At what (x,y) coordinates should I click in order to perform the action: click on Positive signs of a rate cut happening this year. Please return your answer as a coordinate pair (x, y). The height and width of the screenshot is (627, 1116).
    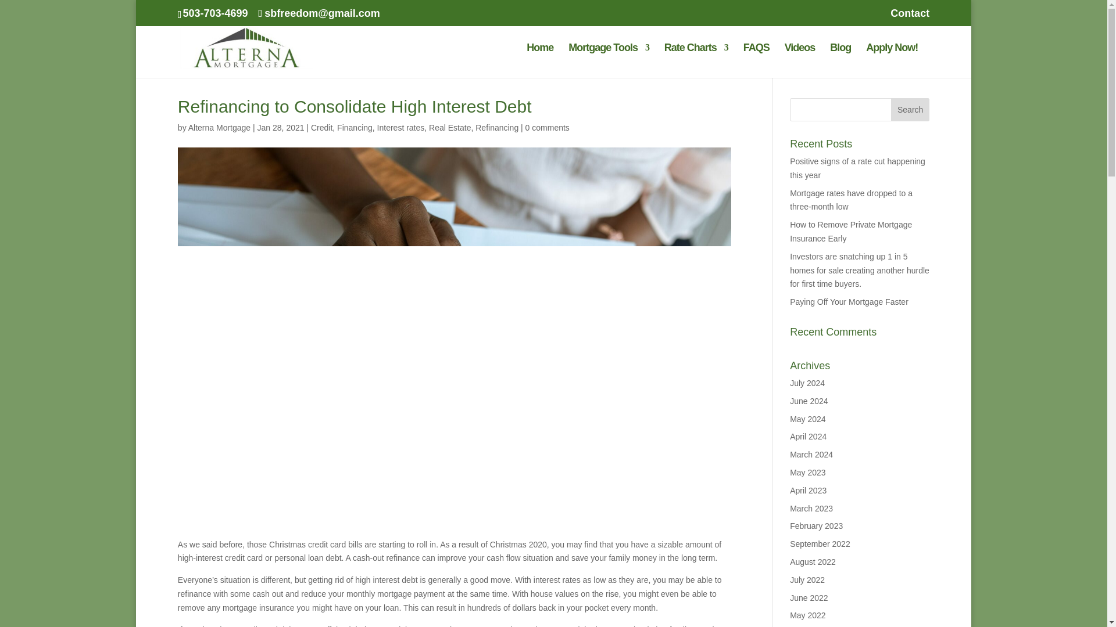
    Looking at the image, I should click on (857, 168).